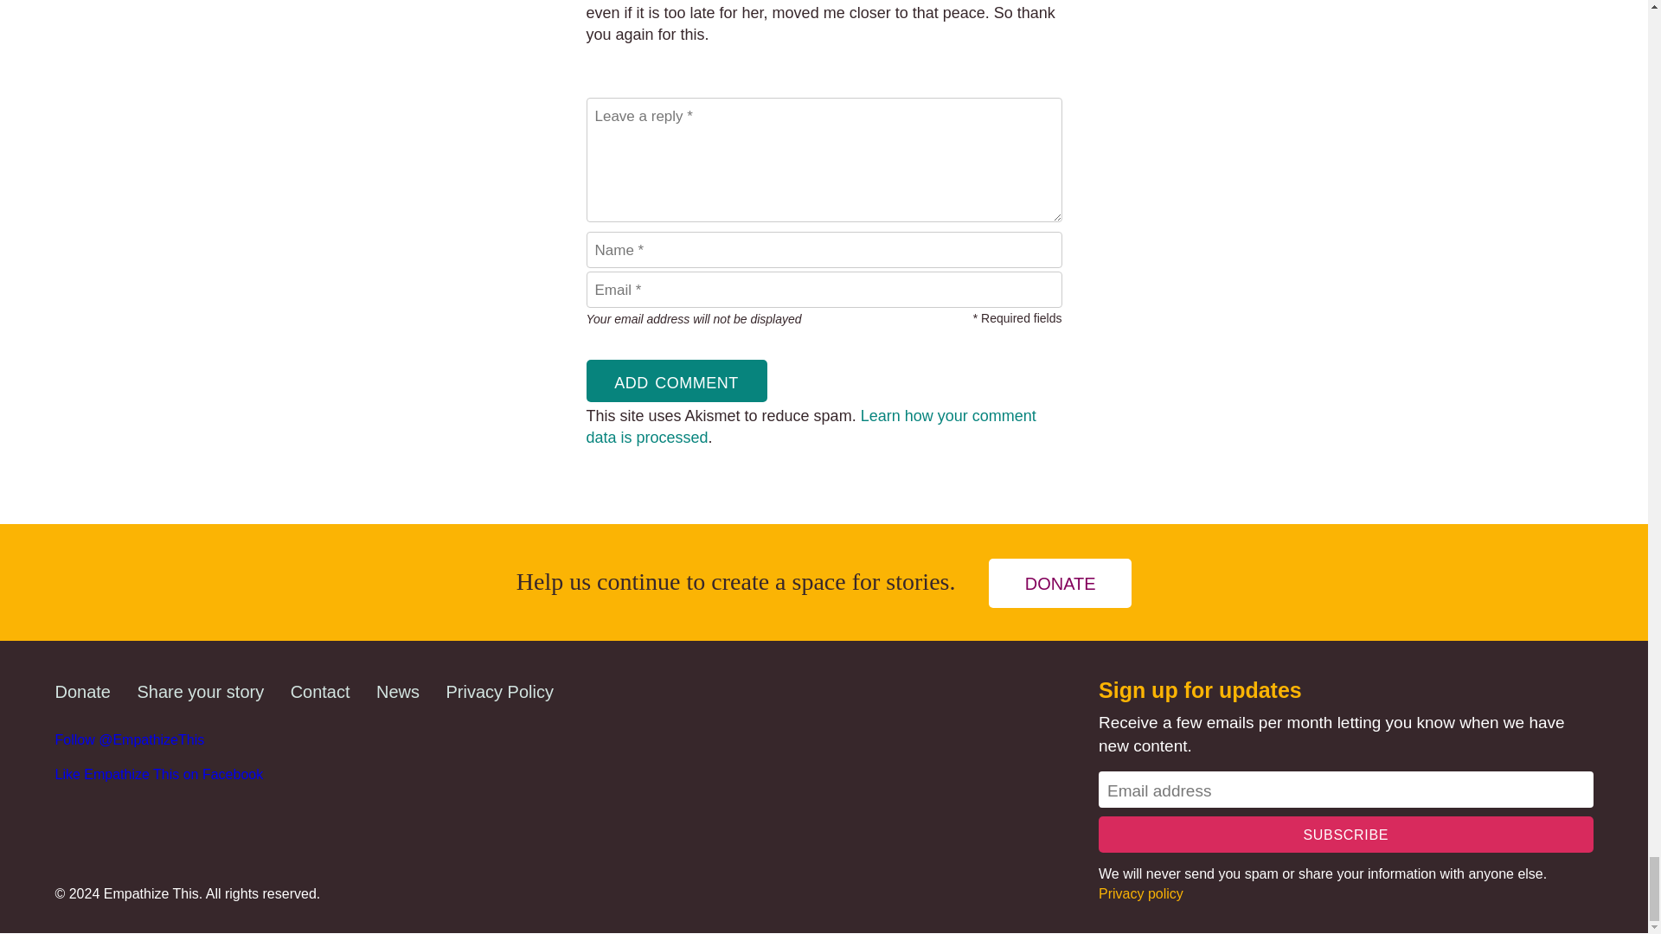 The height and width of the screenshot is (934, 1661). Describe the element at coordinates (1345, 834) in the screenshot. I see `Subscribe` at that location.